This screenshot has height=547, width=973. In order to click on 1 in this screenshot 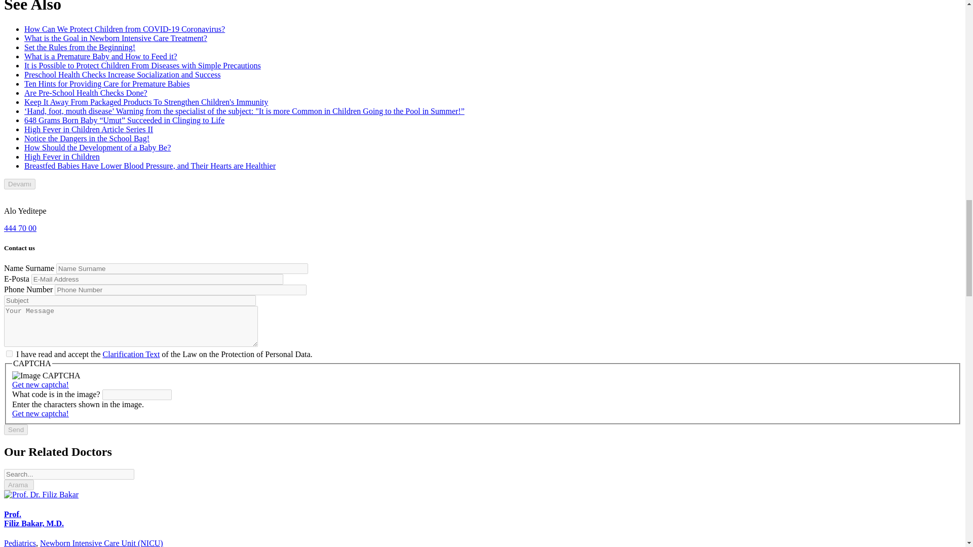, I will do `click(9, 354)`.